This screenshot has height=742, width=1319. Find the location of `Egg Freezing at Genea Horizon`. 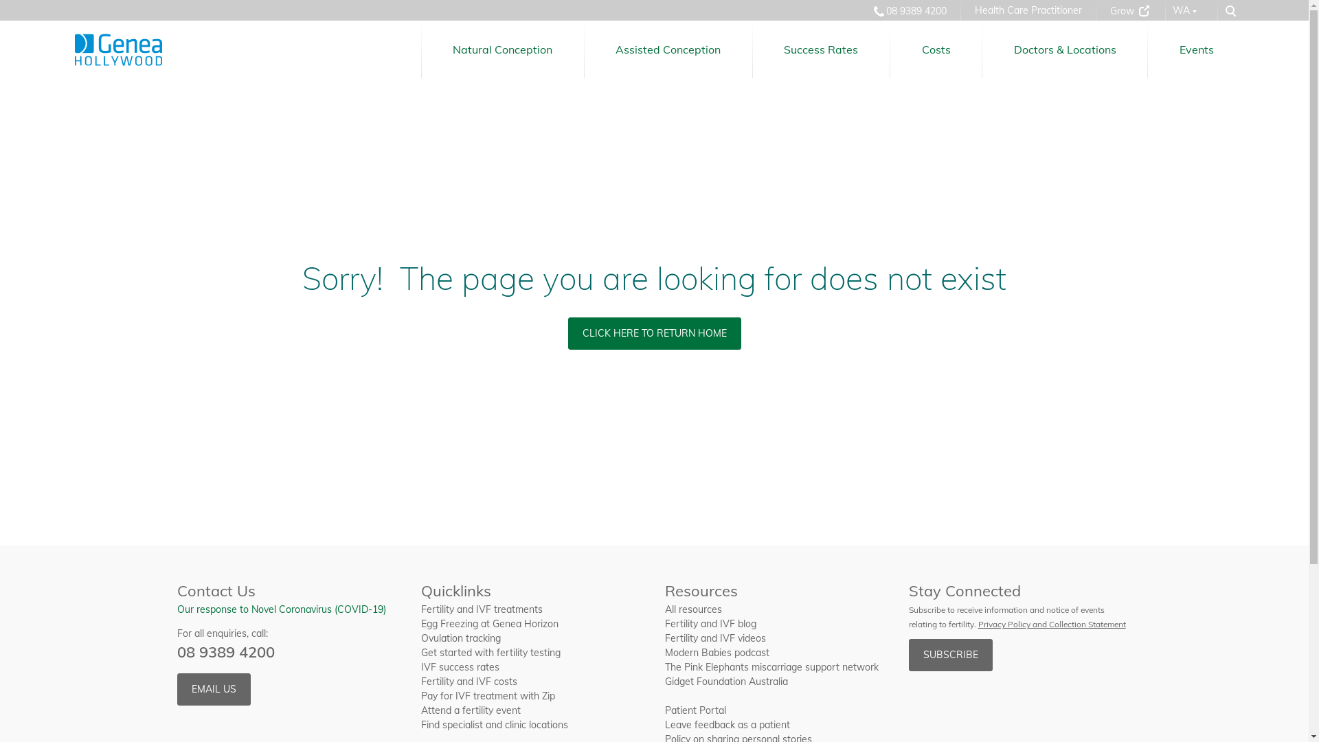

Egg Freezing at Genea Horizon is located at coordinates (489, 624).